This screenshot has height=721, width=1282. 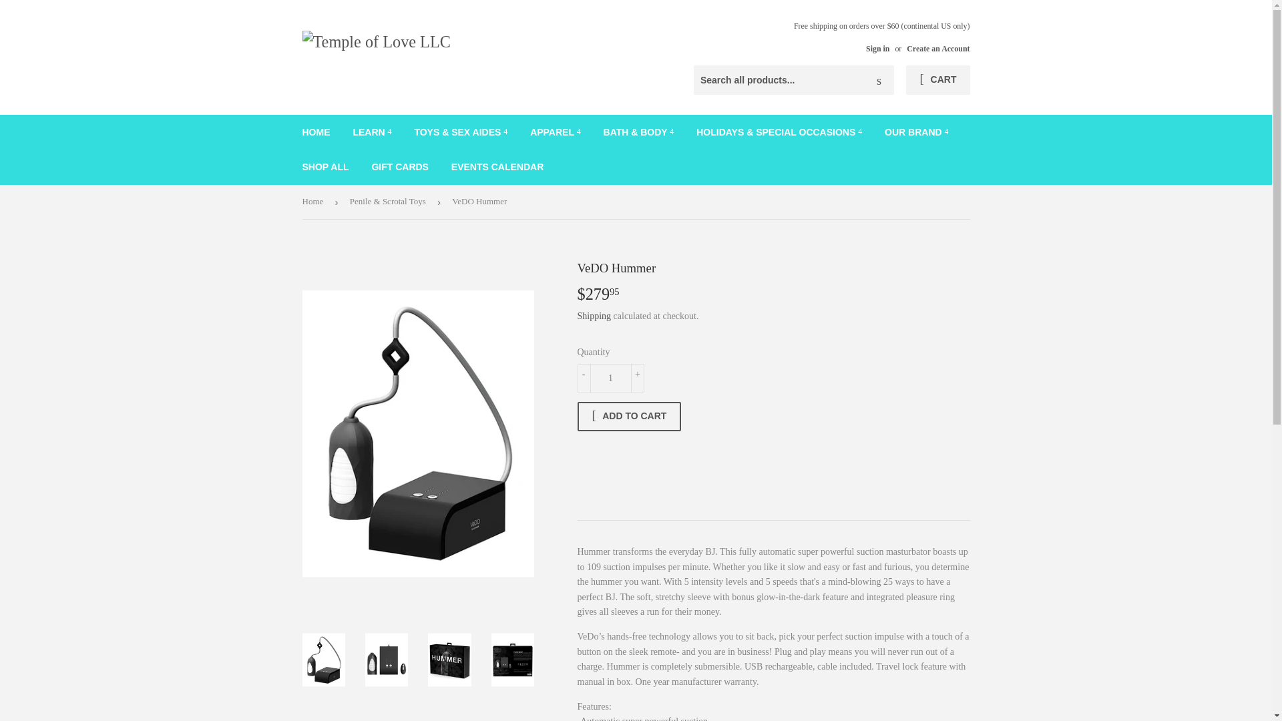 I want to click on Search, so click(x=879, y=80).